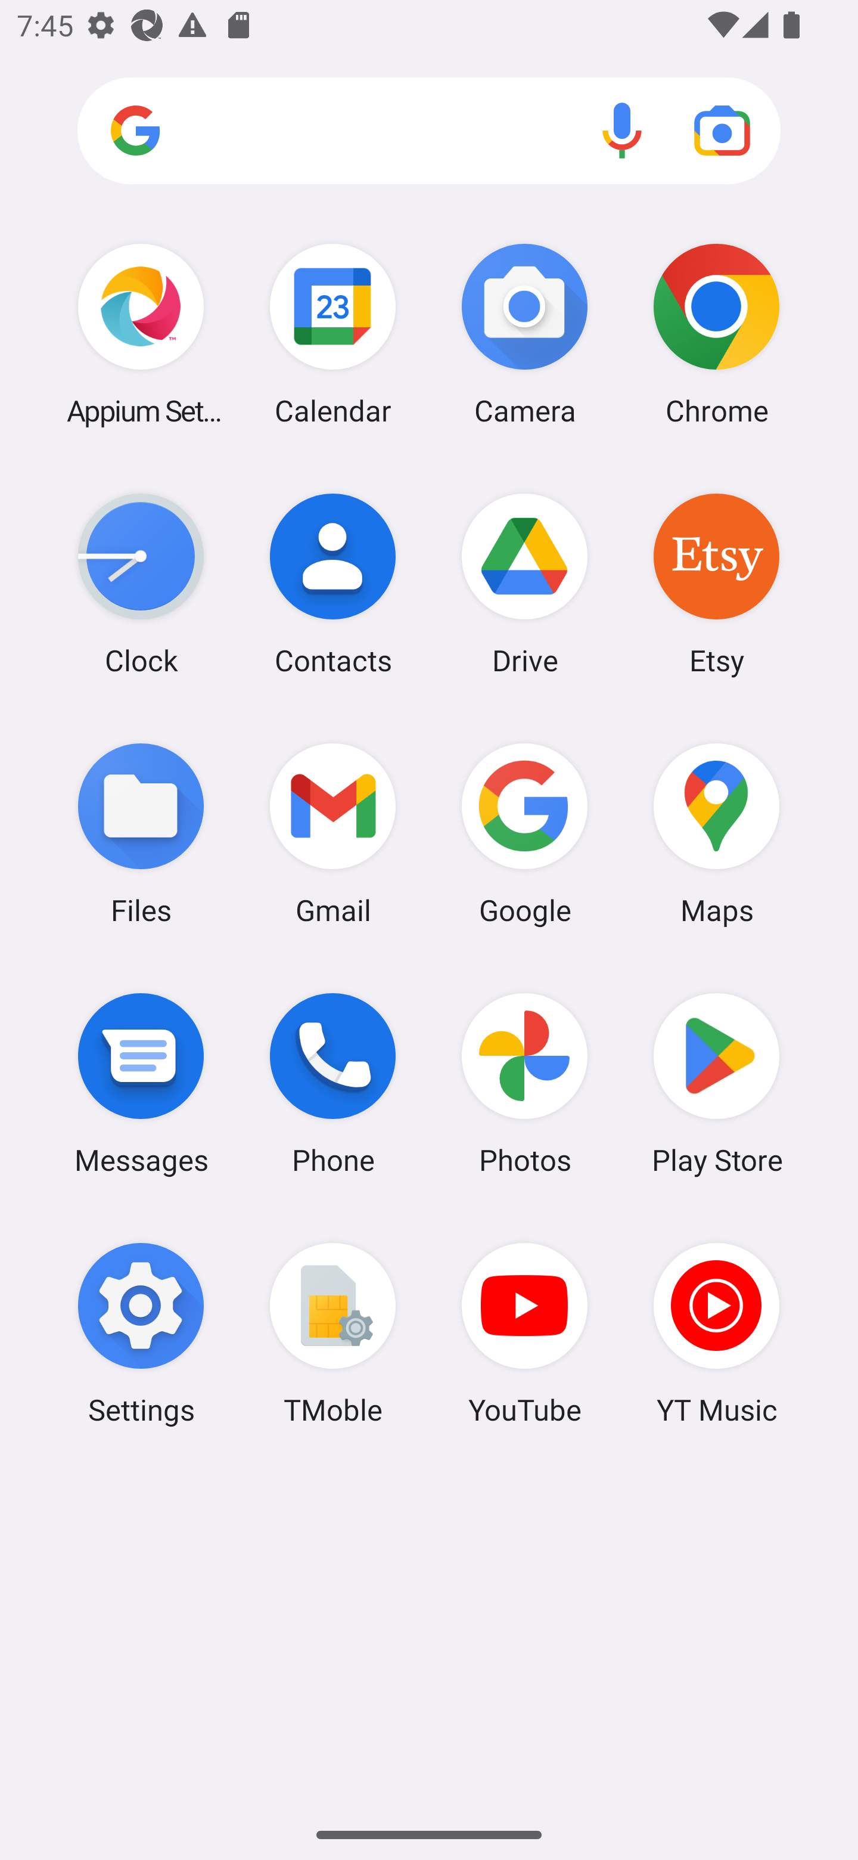 This screenshot has height=1860, width=858. Describe the element at coordinates (141, 1083) in the screenshot. I see `Messages` at that location.